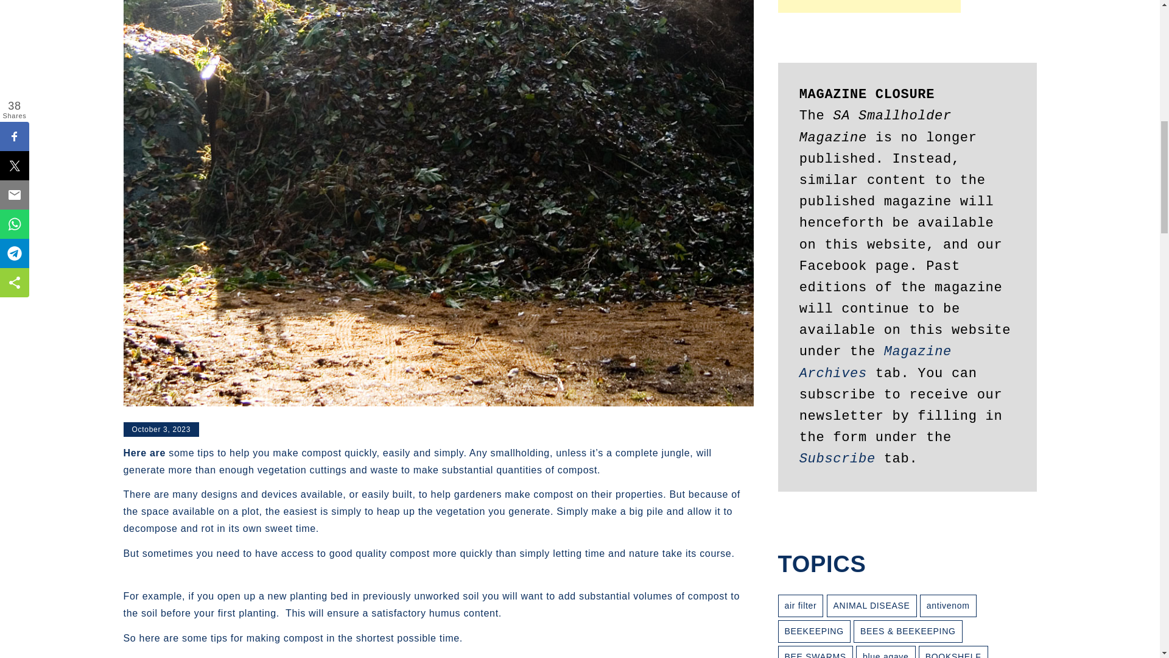 Image resolution: width=1169 pixels, height=658 pixels. What do you see at coordinates (869, 6) in the screenshot?
I see `Advertisement` at bounding box center [869, 6].